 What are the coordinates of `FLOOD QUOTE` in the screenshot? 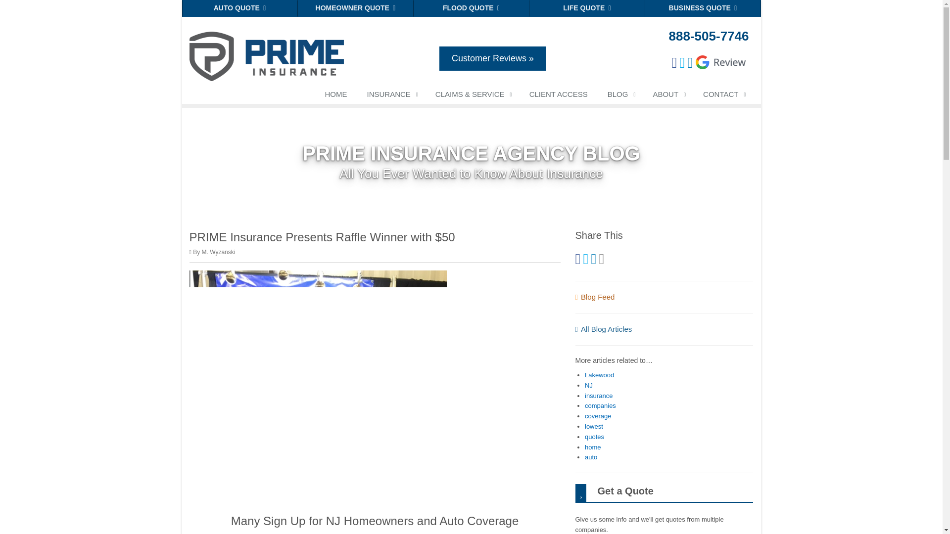 It's located at (471, 8).